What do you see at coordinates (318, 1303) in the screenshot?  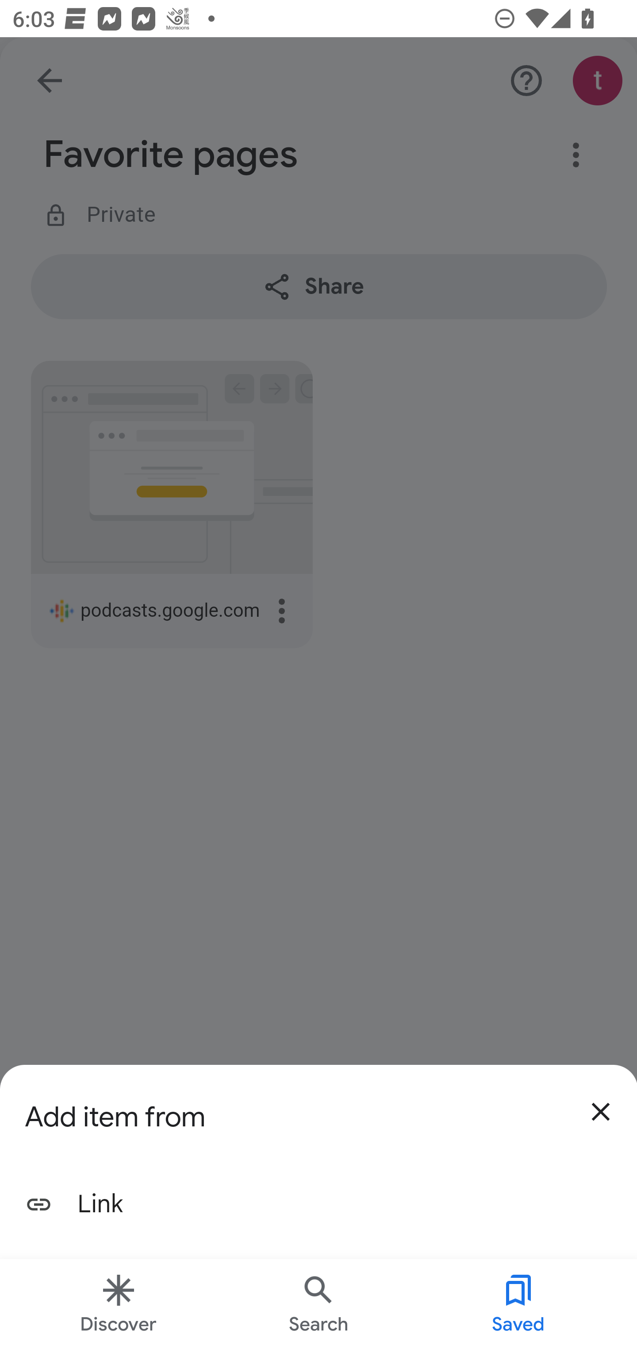 I see `Search` at bounding box center [318, 1303].